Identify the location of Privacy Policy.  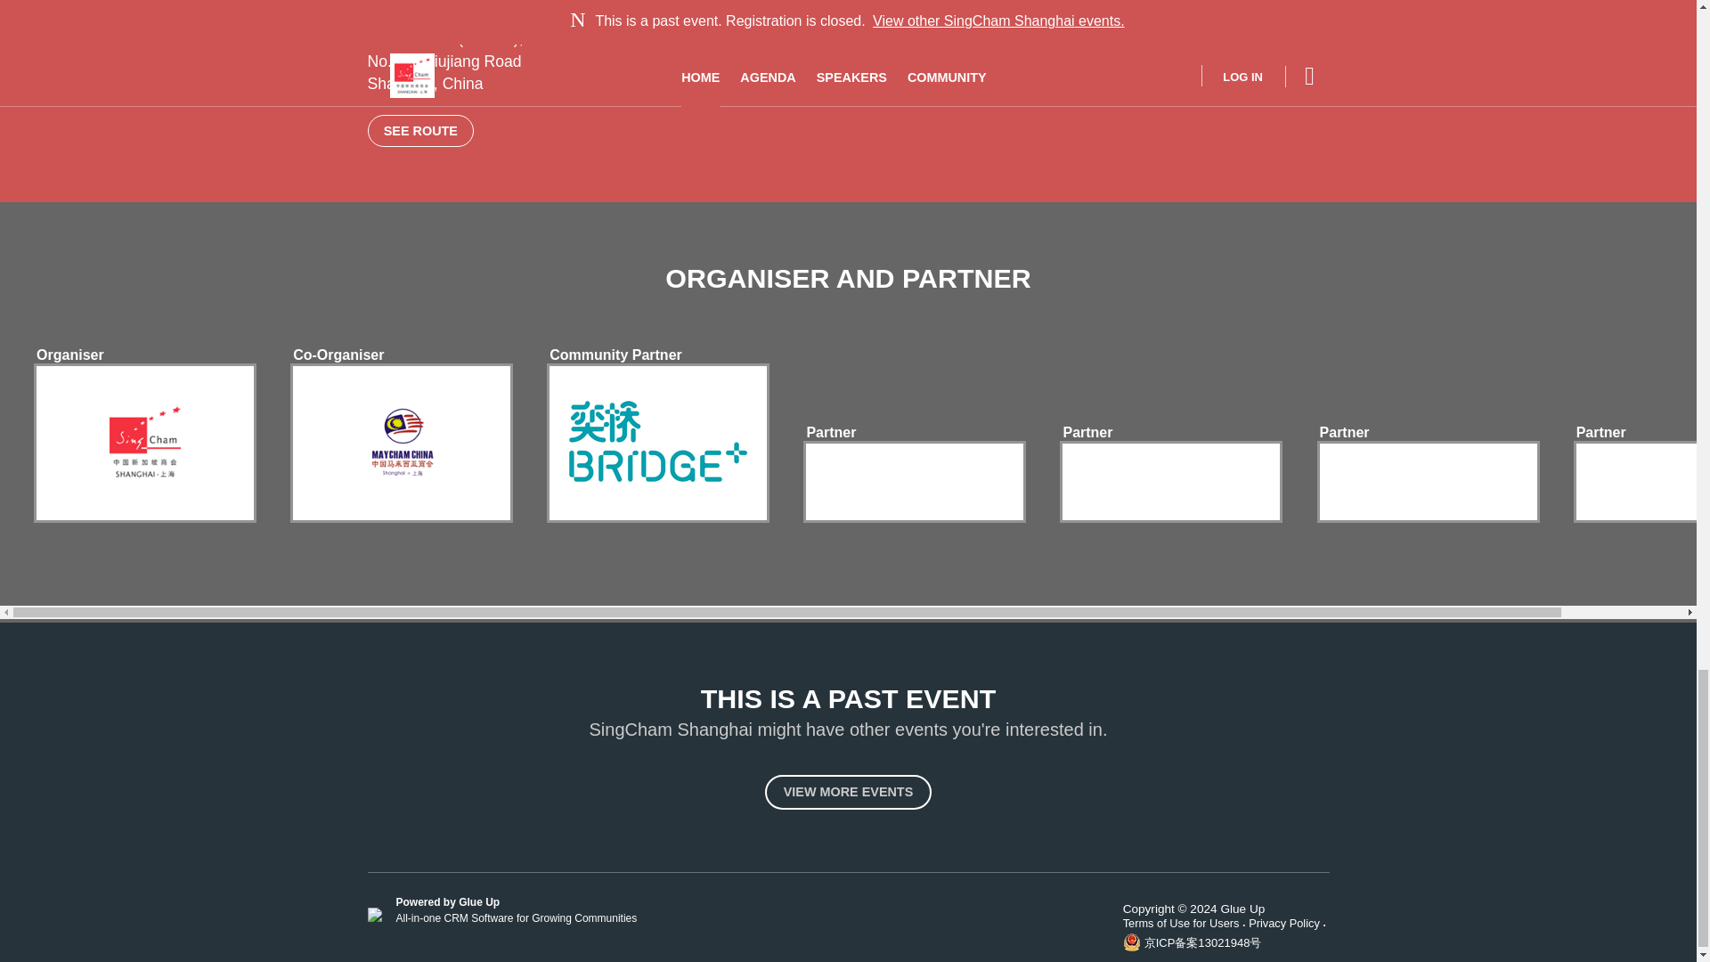
(1288, 923).